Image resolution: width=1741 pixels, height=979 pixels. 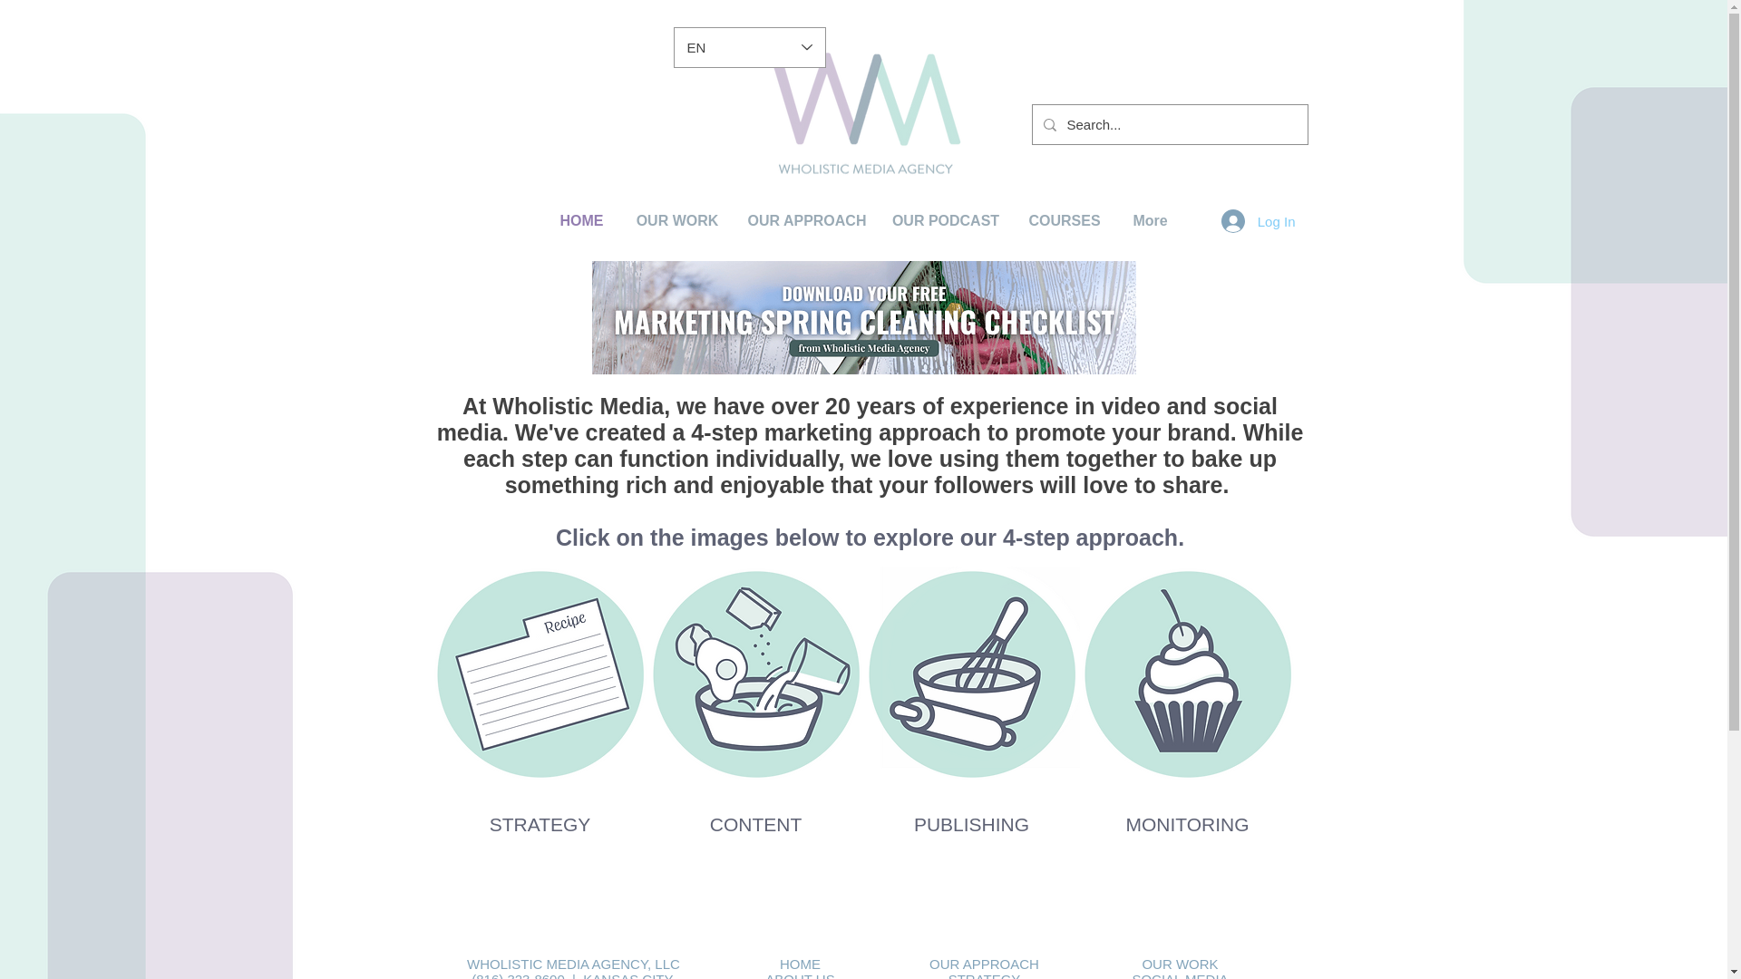 I want to click on Log In, so click(x=1259, y=221).